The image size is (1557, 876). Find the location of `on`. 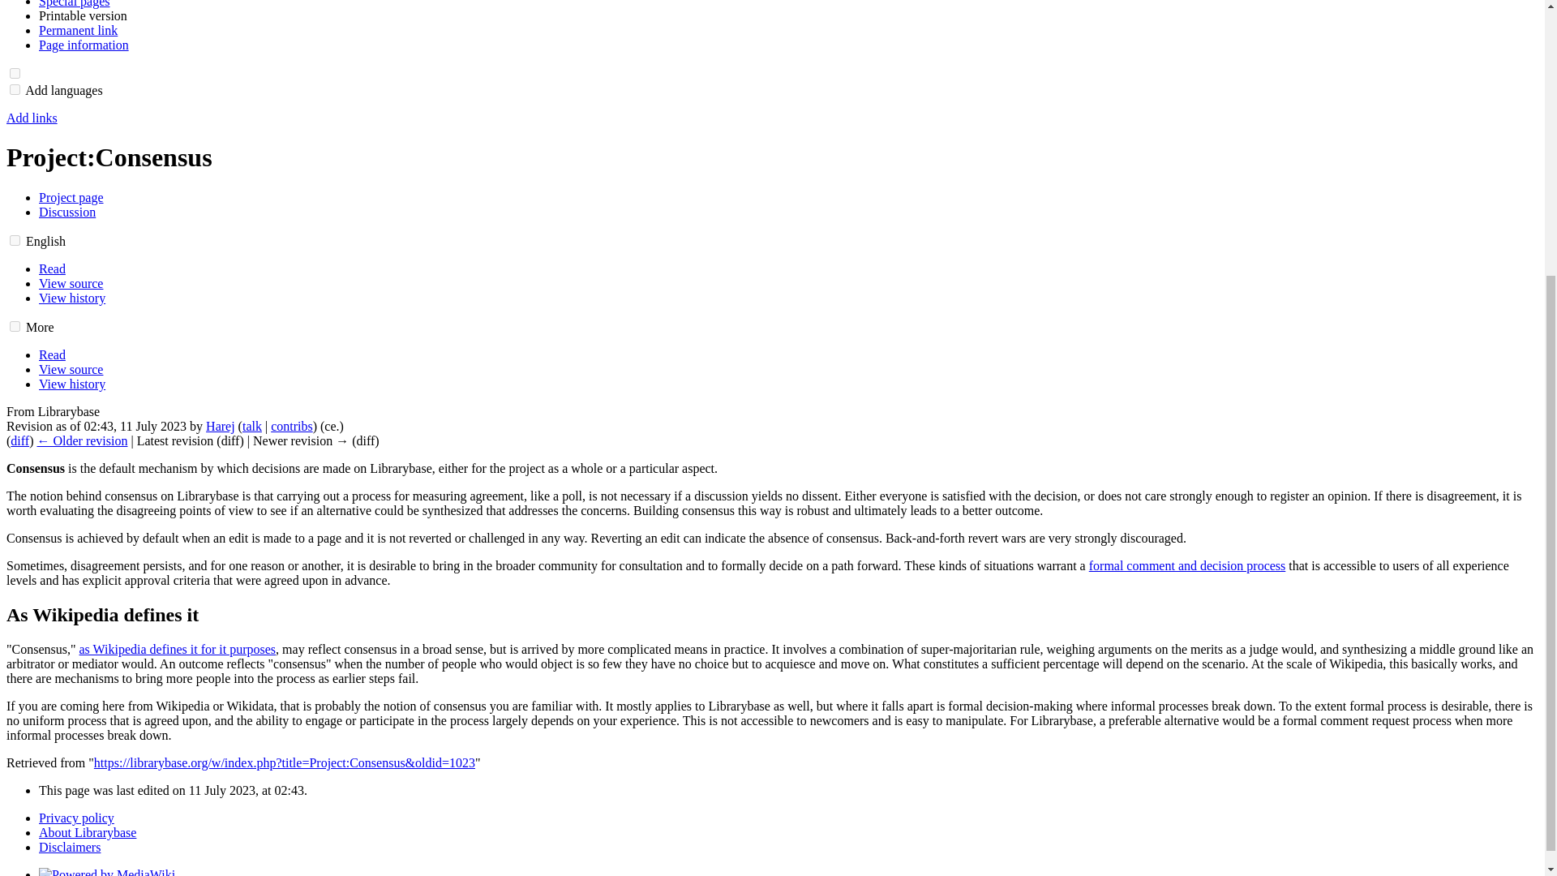

on is located at coordinates (15, 326).